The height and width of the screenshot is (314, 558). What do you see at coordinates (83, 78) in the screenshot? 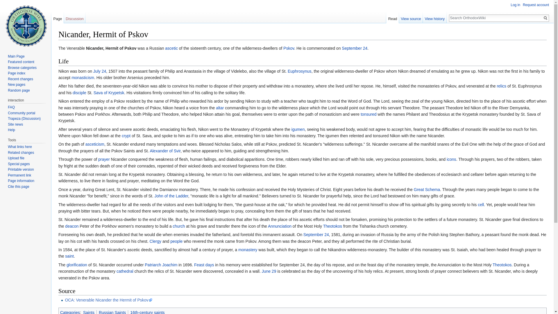
I see `monasticism` at bounding box center [83, 78].